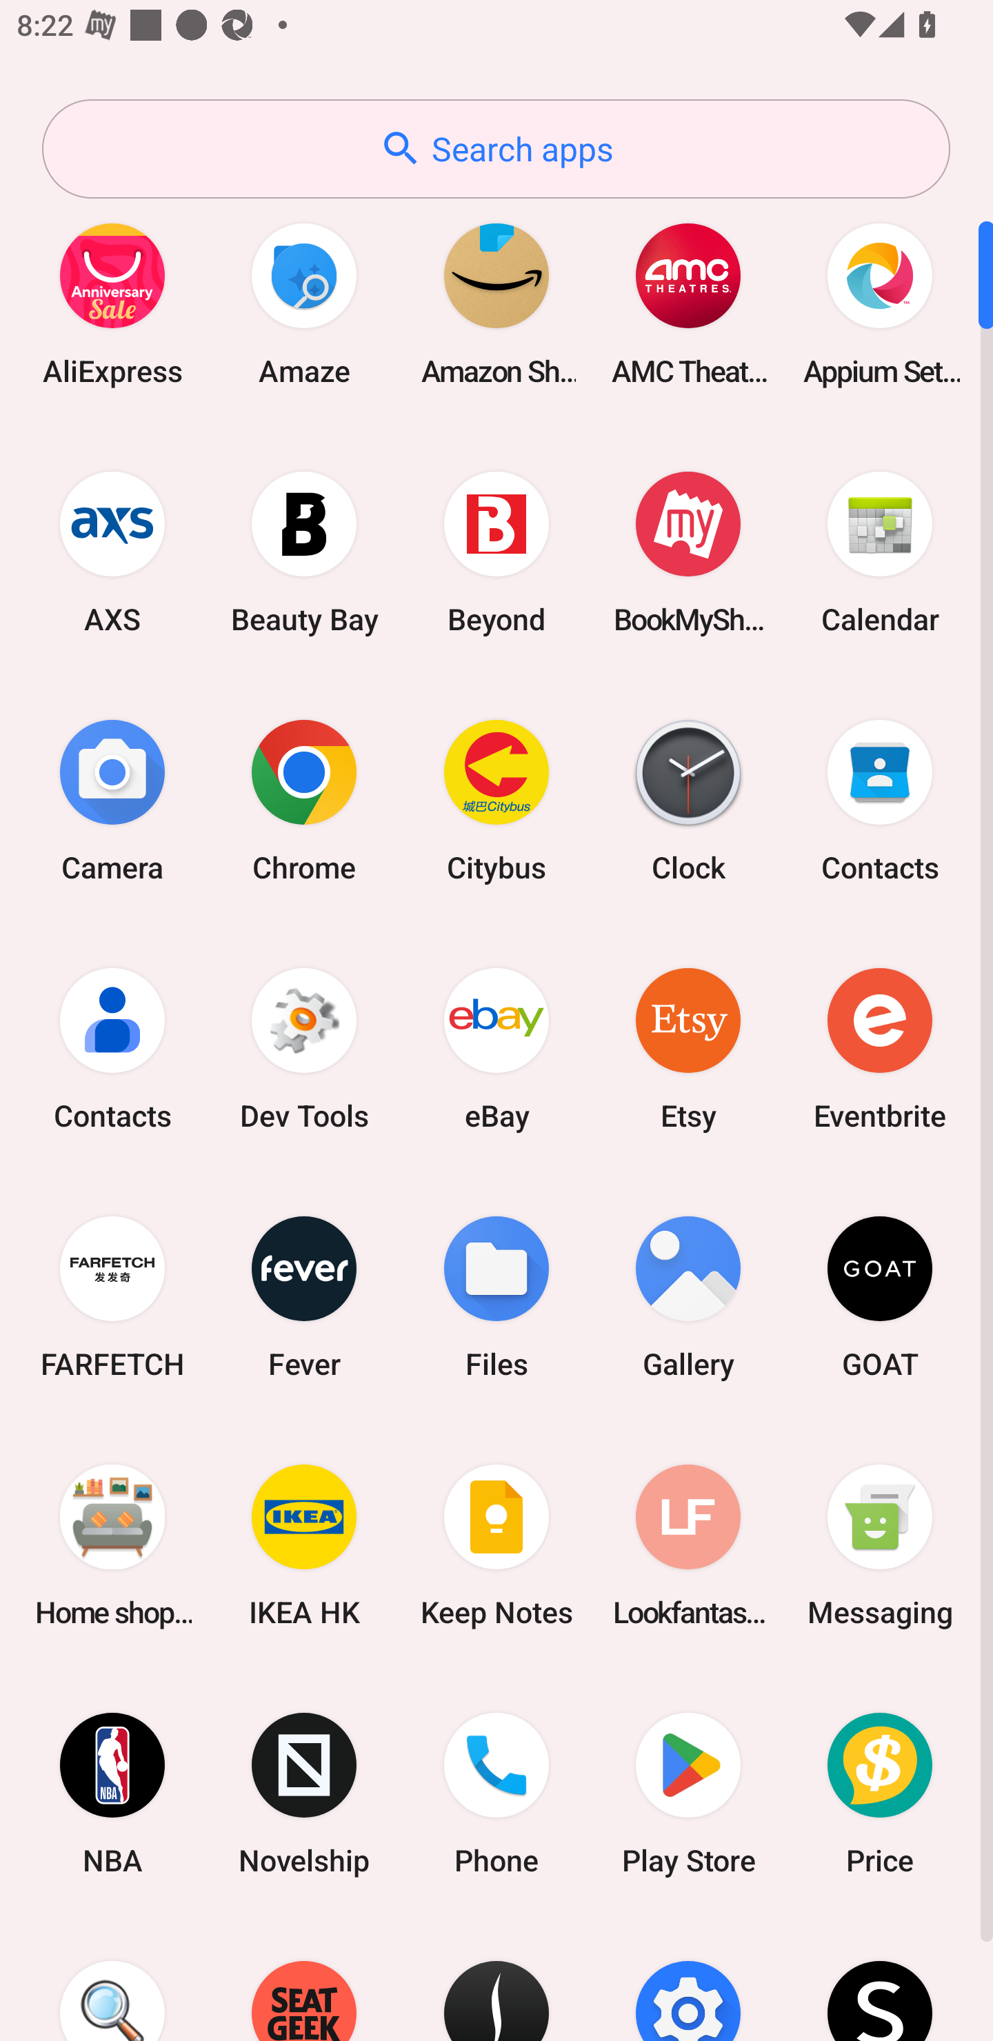 Image resolution: width=993 pixels, height=2041 pixels. What do you see at coordinates (880, 1545) in the screenshot?
I see `Messaging` at bounding box center [880, 1545].